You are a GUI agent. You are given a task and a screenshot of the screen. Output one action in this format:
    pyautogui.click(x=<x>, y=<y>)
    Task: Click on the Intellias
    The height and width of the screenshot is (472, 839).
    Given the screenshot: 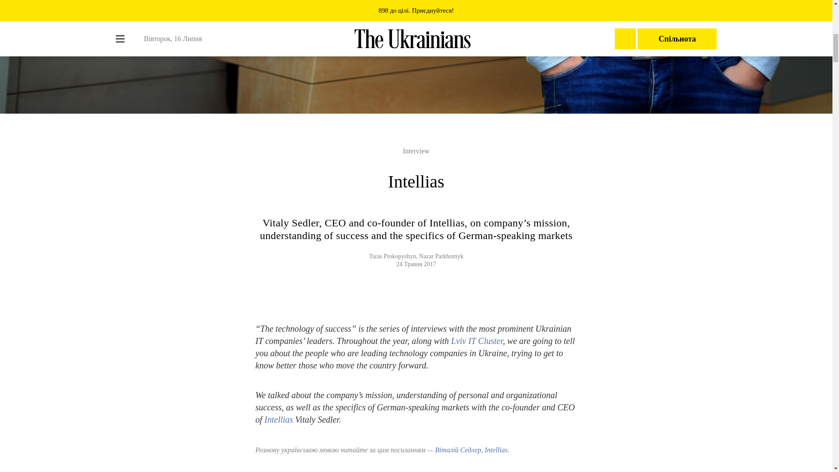 What is the action you would take?
    pyautogui.click(x=280, y=420)
    